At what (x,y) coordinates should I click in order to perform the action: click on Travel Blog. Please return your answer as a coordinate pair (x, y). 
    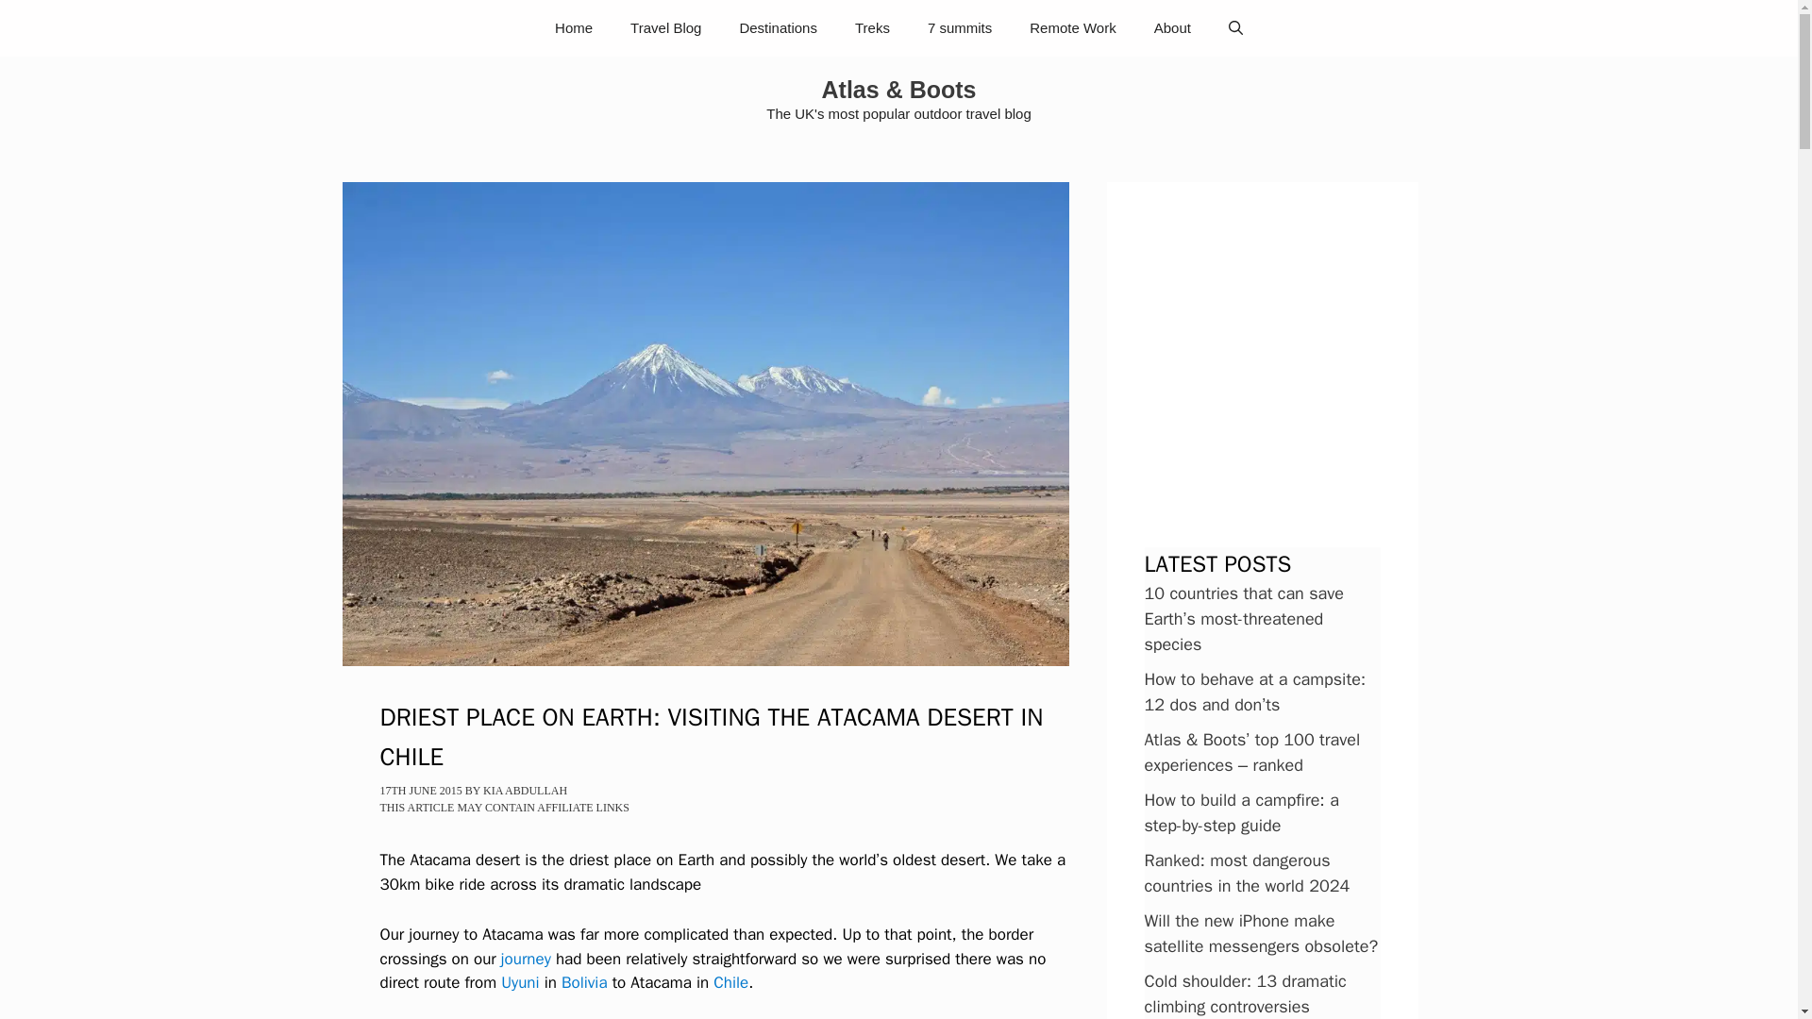
    Looking at the image, I should click on (665, 28).